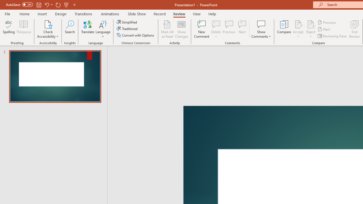 Image resolution: width=363 pixels, height=204 pixels. Describe the element at coordinates (216, 24) in the screenshot. I see `Delete` at that location.